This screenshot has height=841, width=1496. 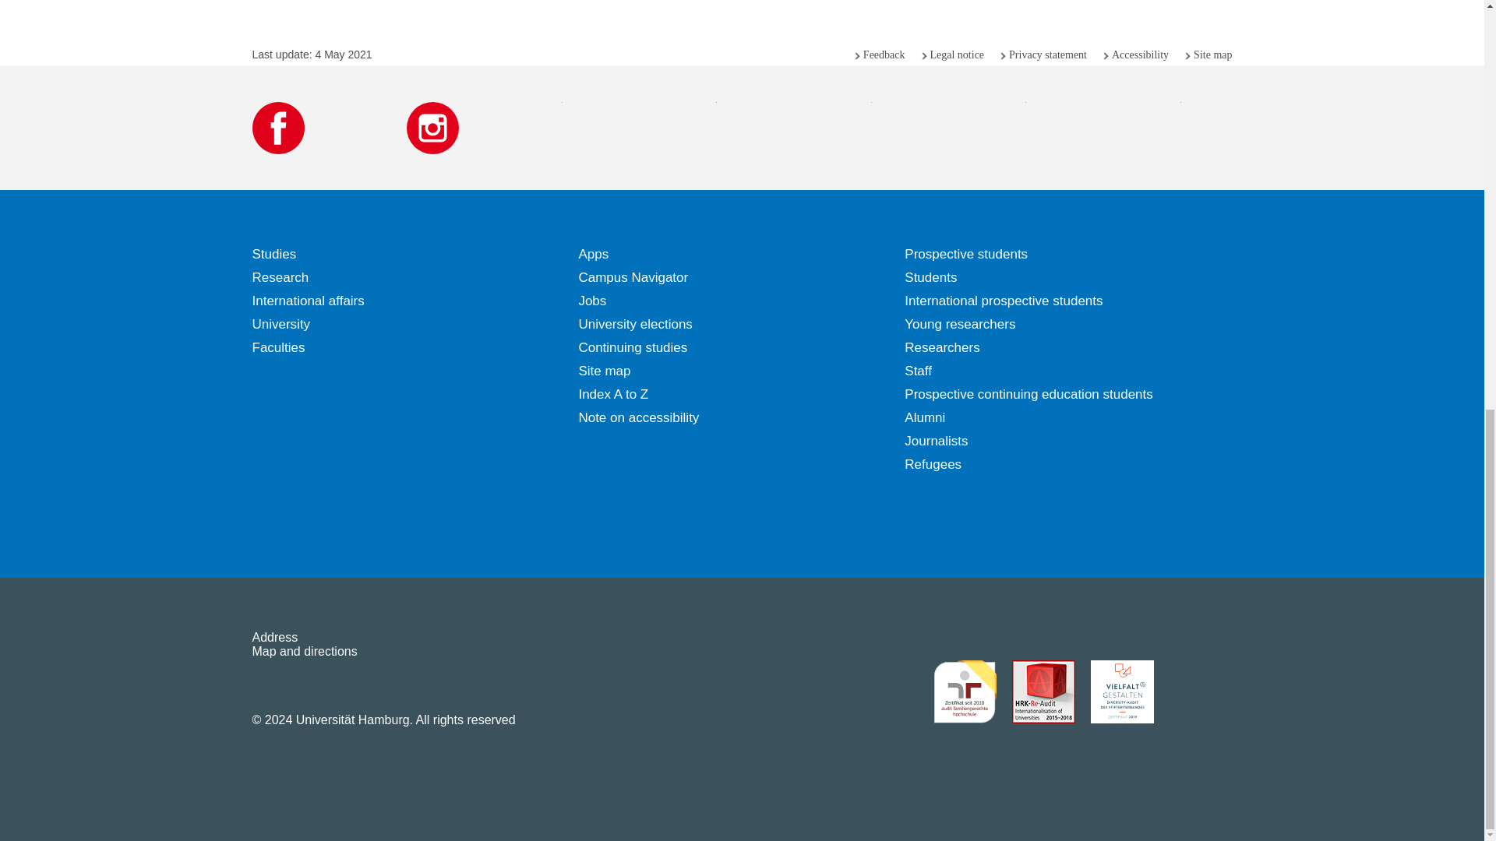 What do you see at coordinates (1122, 691) in the screenshot?
I see `Go to Diversity Audit` at bounding box center [1122, 691].